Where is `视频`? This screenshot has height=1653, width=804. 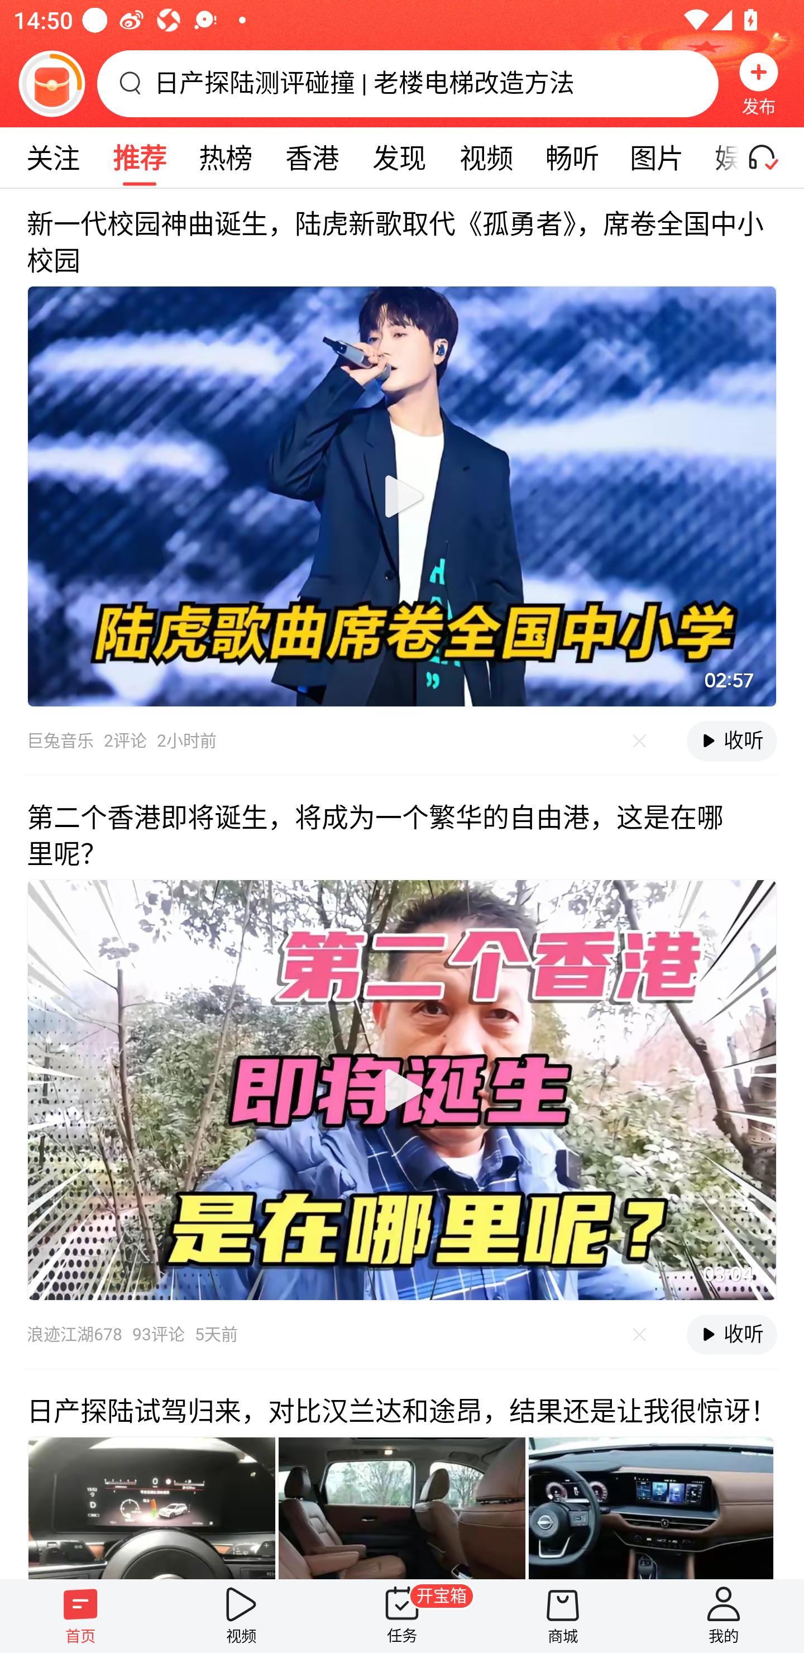 视频 is located at coordinates (241, 1616).